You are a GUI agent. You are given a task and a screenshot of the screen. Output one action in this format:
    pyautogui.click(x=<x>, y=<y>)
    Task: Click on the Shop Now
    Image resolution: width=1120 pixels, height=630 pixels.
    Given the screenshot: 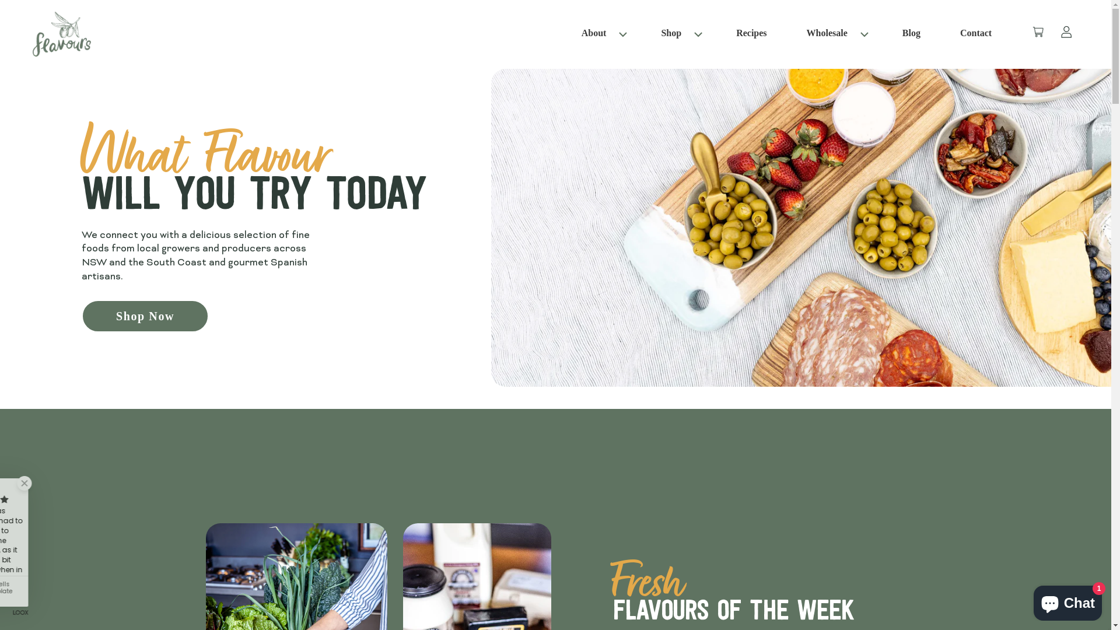 What is the action you would take?
    pyautogui.click(x=145, y=316)
    